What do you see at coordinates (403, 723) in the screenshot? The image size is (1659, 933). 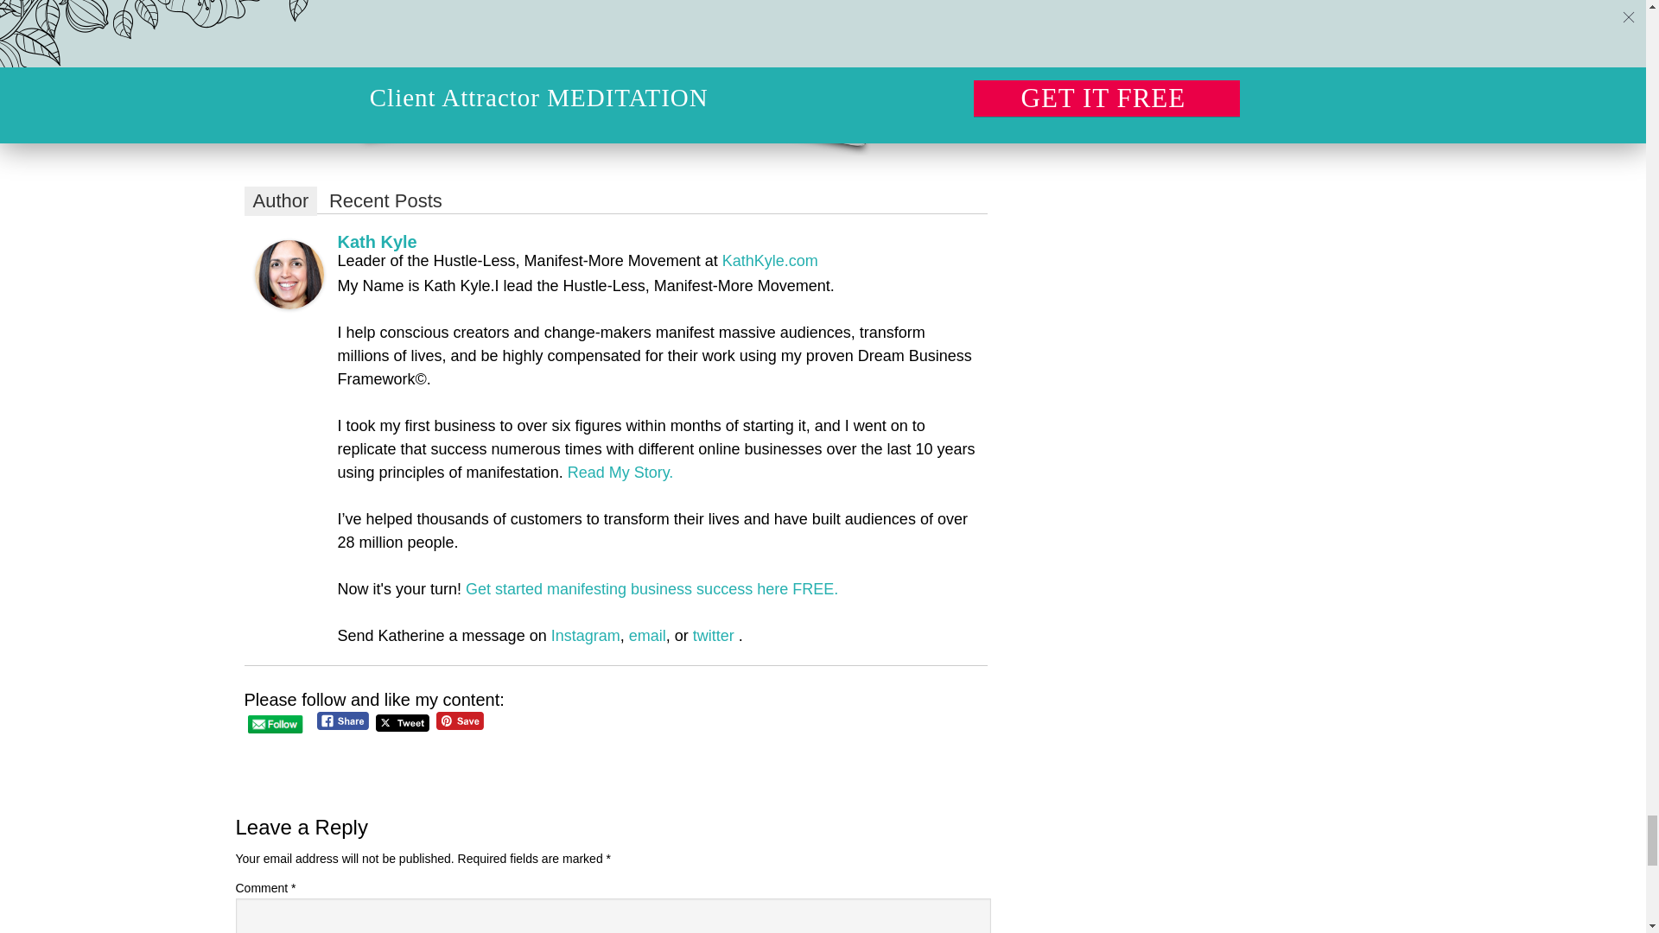 I see `Tweet` at bounding box center [403, 723].